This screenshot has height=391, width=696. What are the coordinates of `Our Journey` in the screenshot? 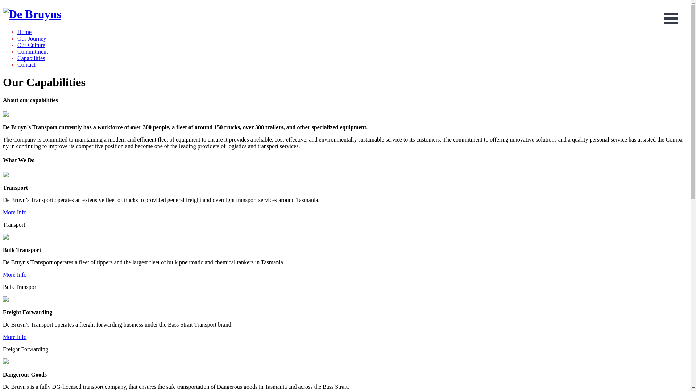 It's located at (32, 38).